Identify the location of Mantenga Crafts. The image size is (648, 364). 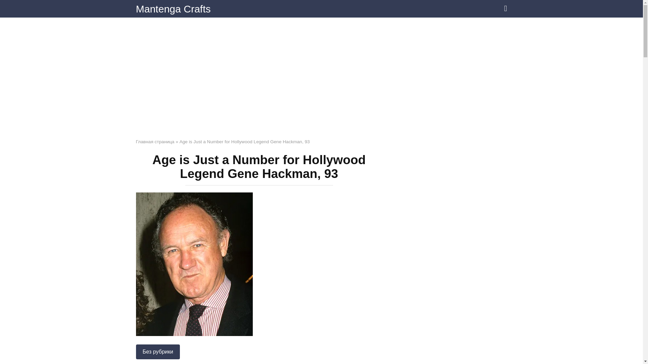
(173, 9).